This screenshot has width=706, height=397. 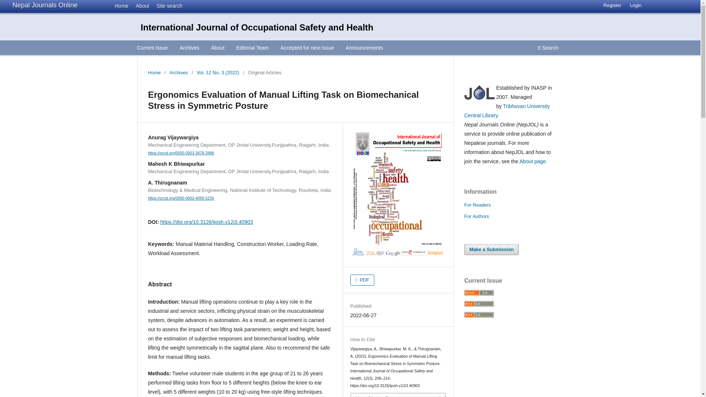 I want to click on Register, so click(x=612, y=6).